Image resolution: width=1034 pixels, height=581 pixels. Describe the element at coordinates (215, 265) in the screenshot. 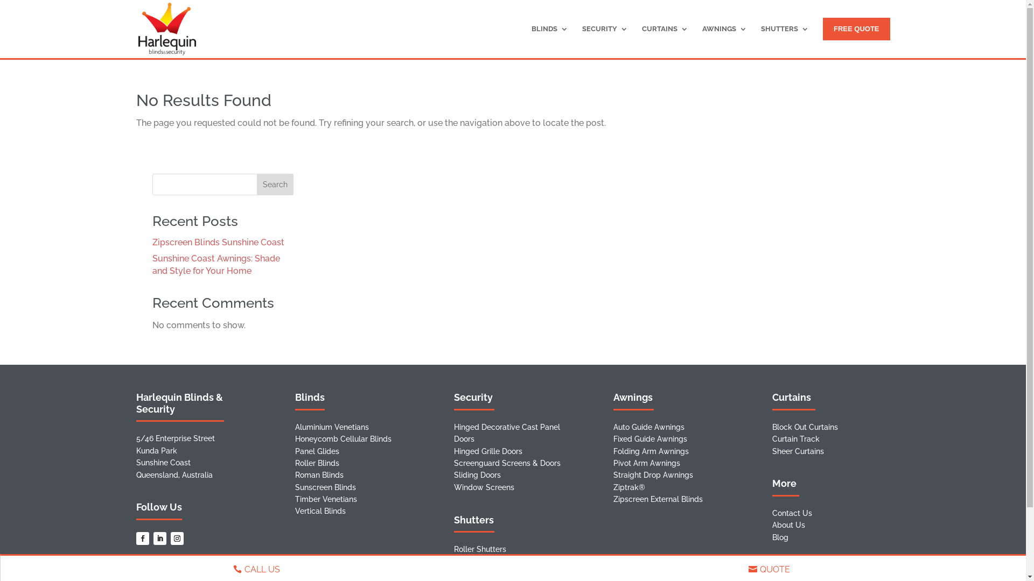

I see `Sunshine Coast Awnings: Shade and Style for Your Home` at that location.